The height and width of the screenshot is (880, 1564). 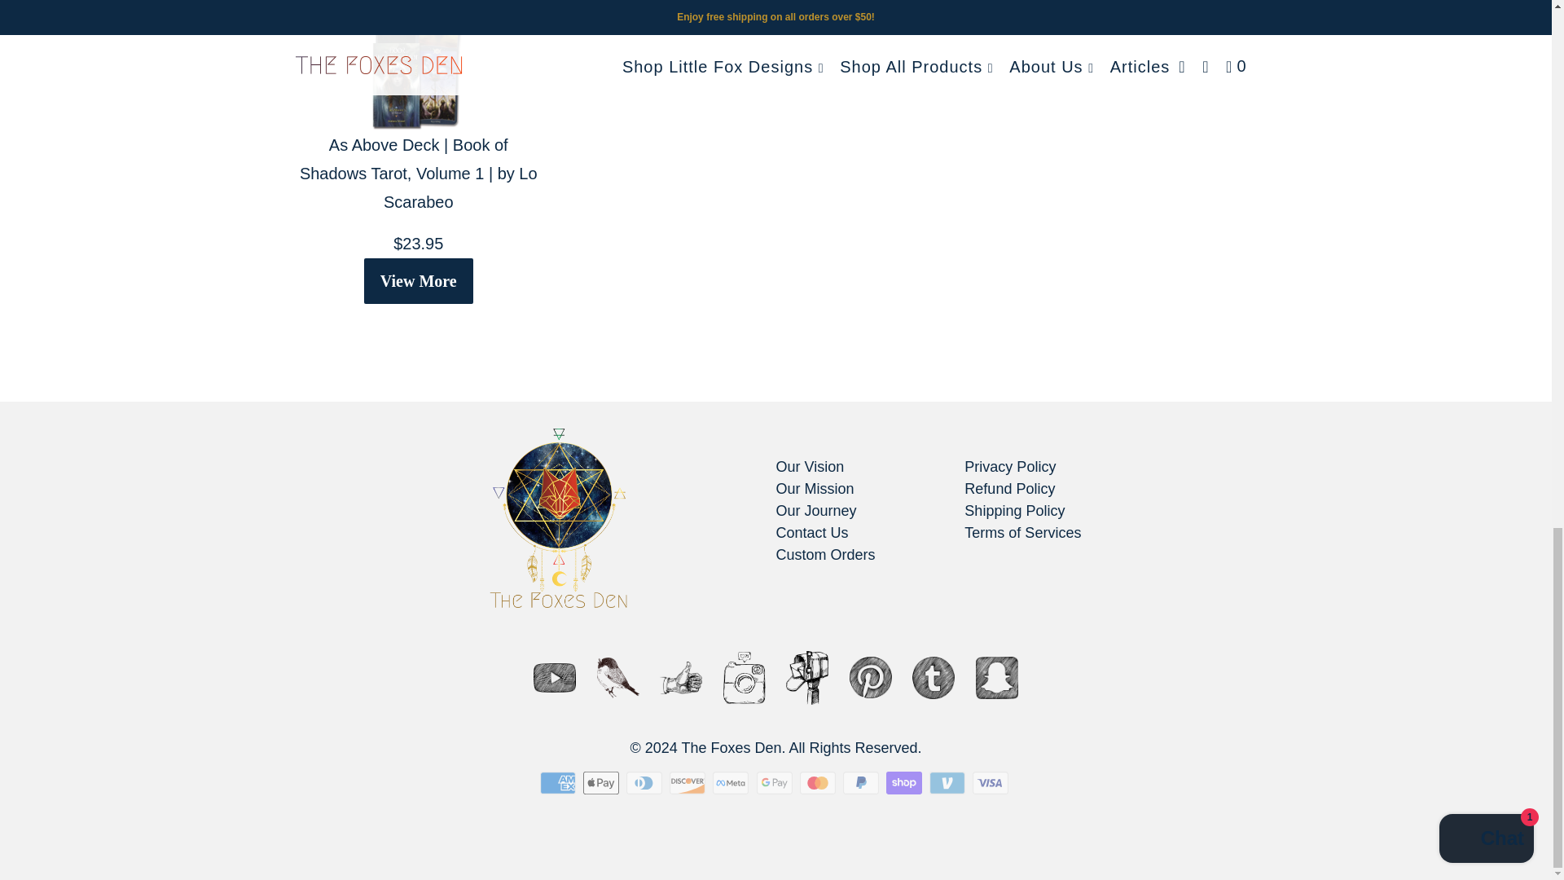 What do you see at coordinates (618, 678) in the screenshot?
I see `The Foxes Den on Twitter` at bounding box center [618, 678].